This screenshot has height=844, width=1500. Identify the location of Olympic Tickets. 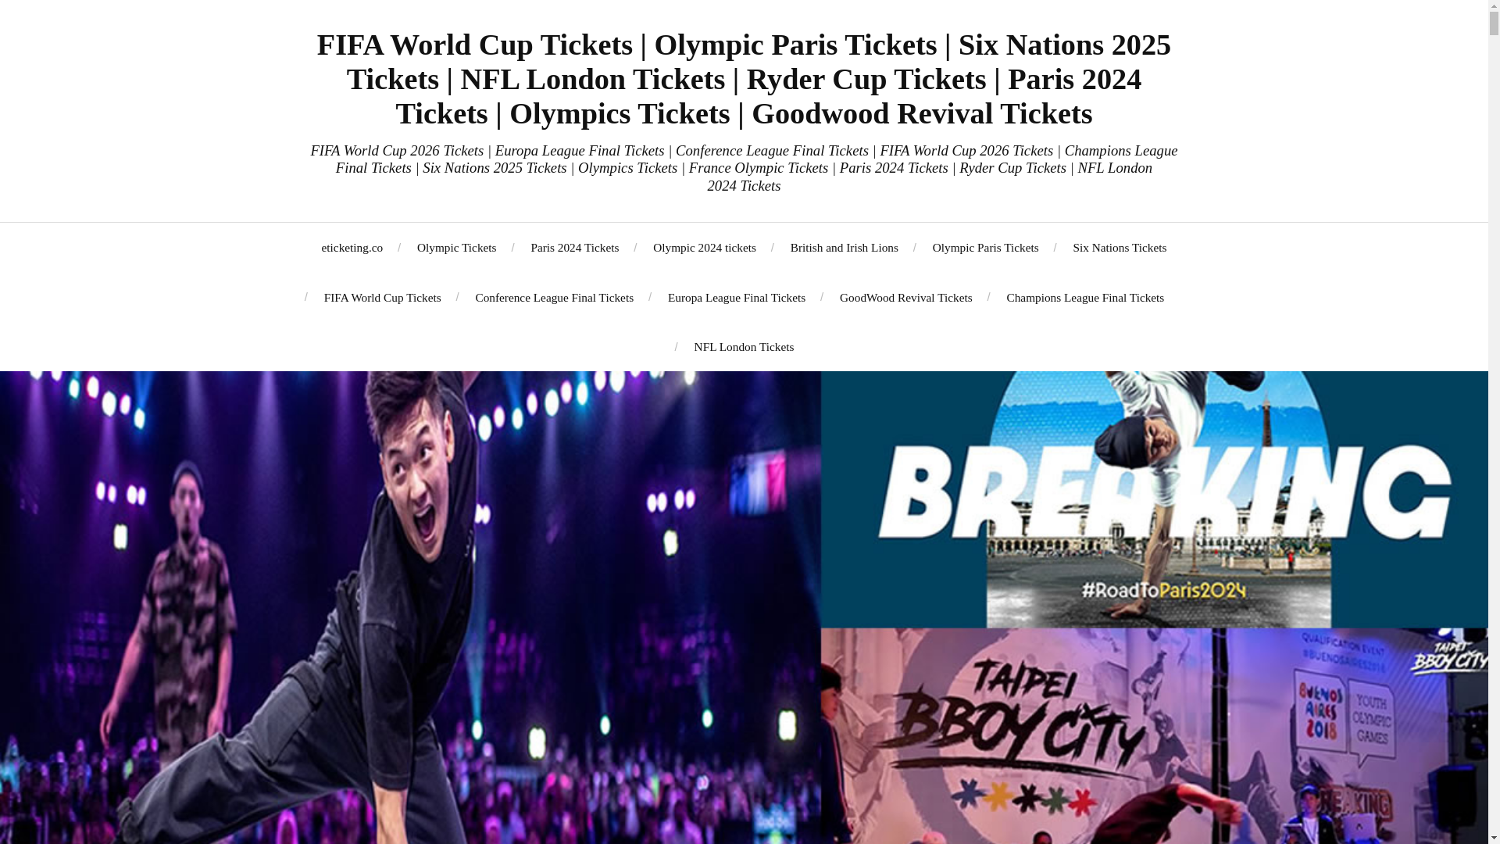
(456, 247).